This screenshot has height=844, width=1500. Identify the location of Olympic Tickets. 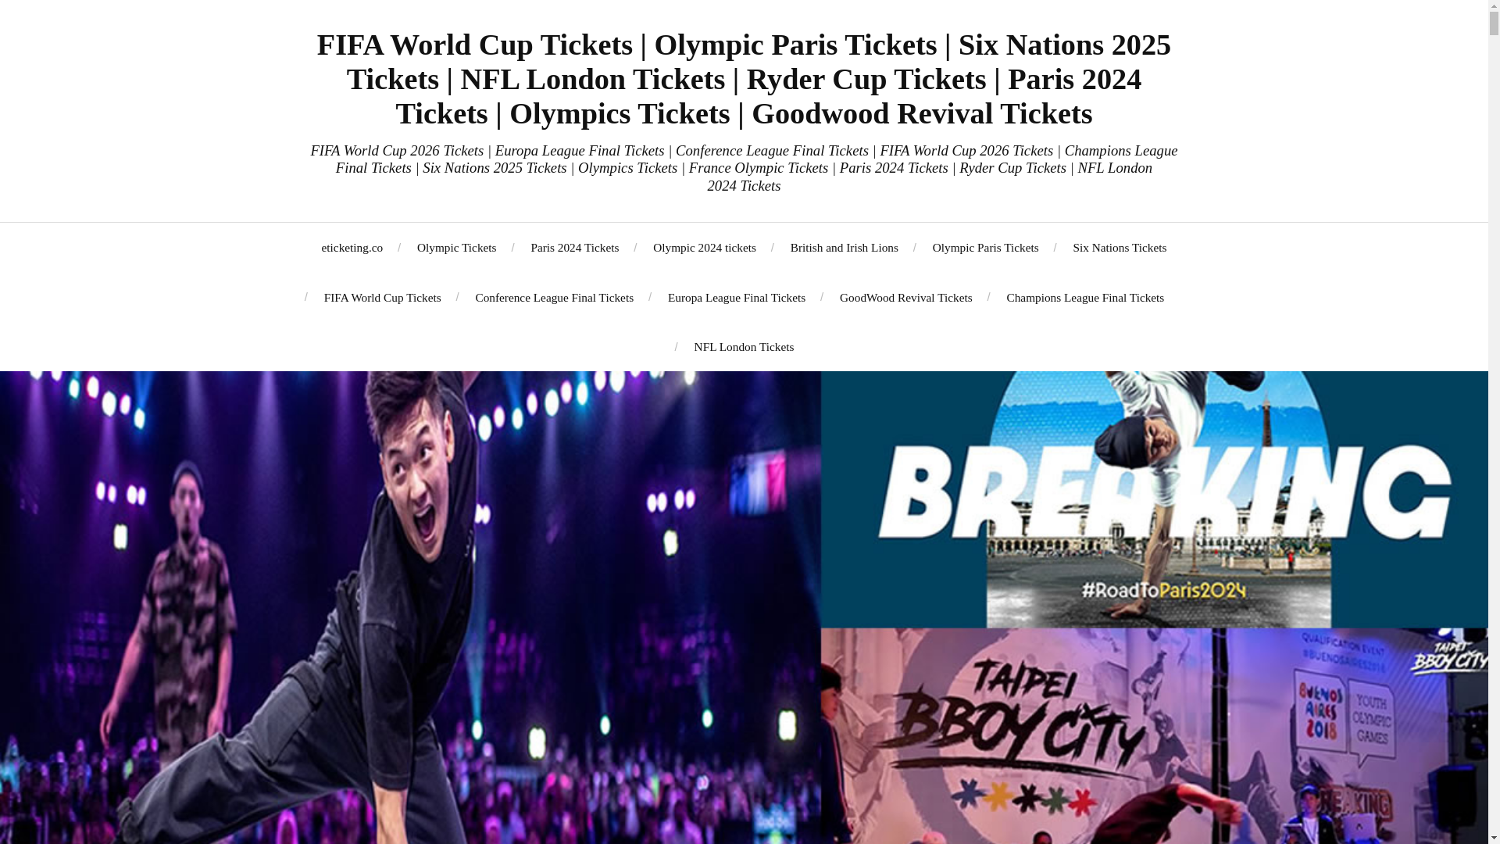
(456, 247).